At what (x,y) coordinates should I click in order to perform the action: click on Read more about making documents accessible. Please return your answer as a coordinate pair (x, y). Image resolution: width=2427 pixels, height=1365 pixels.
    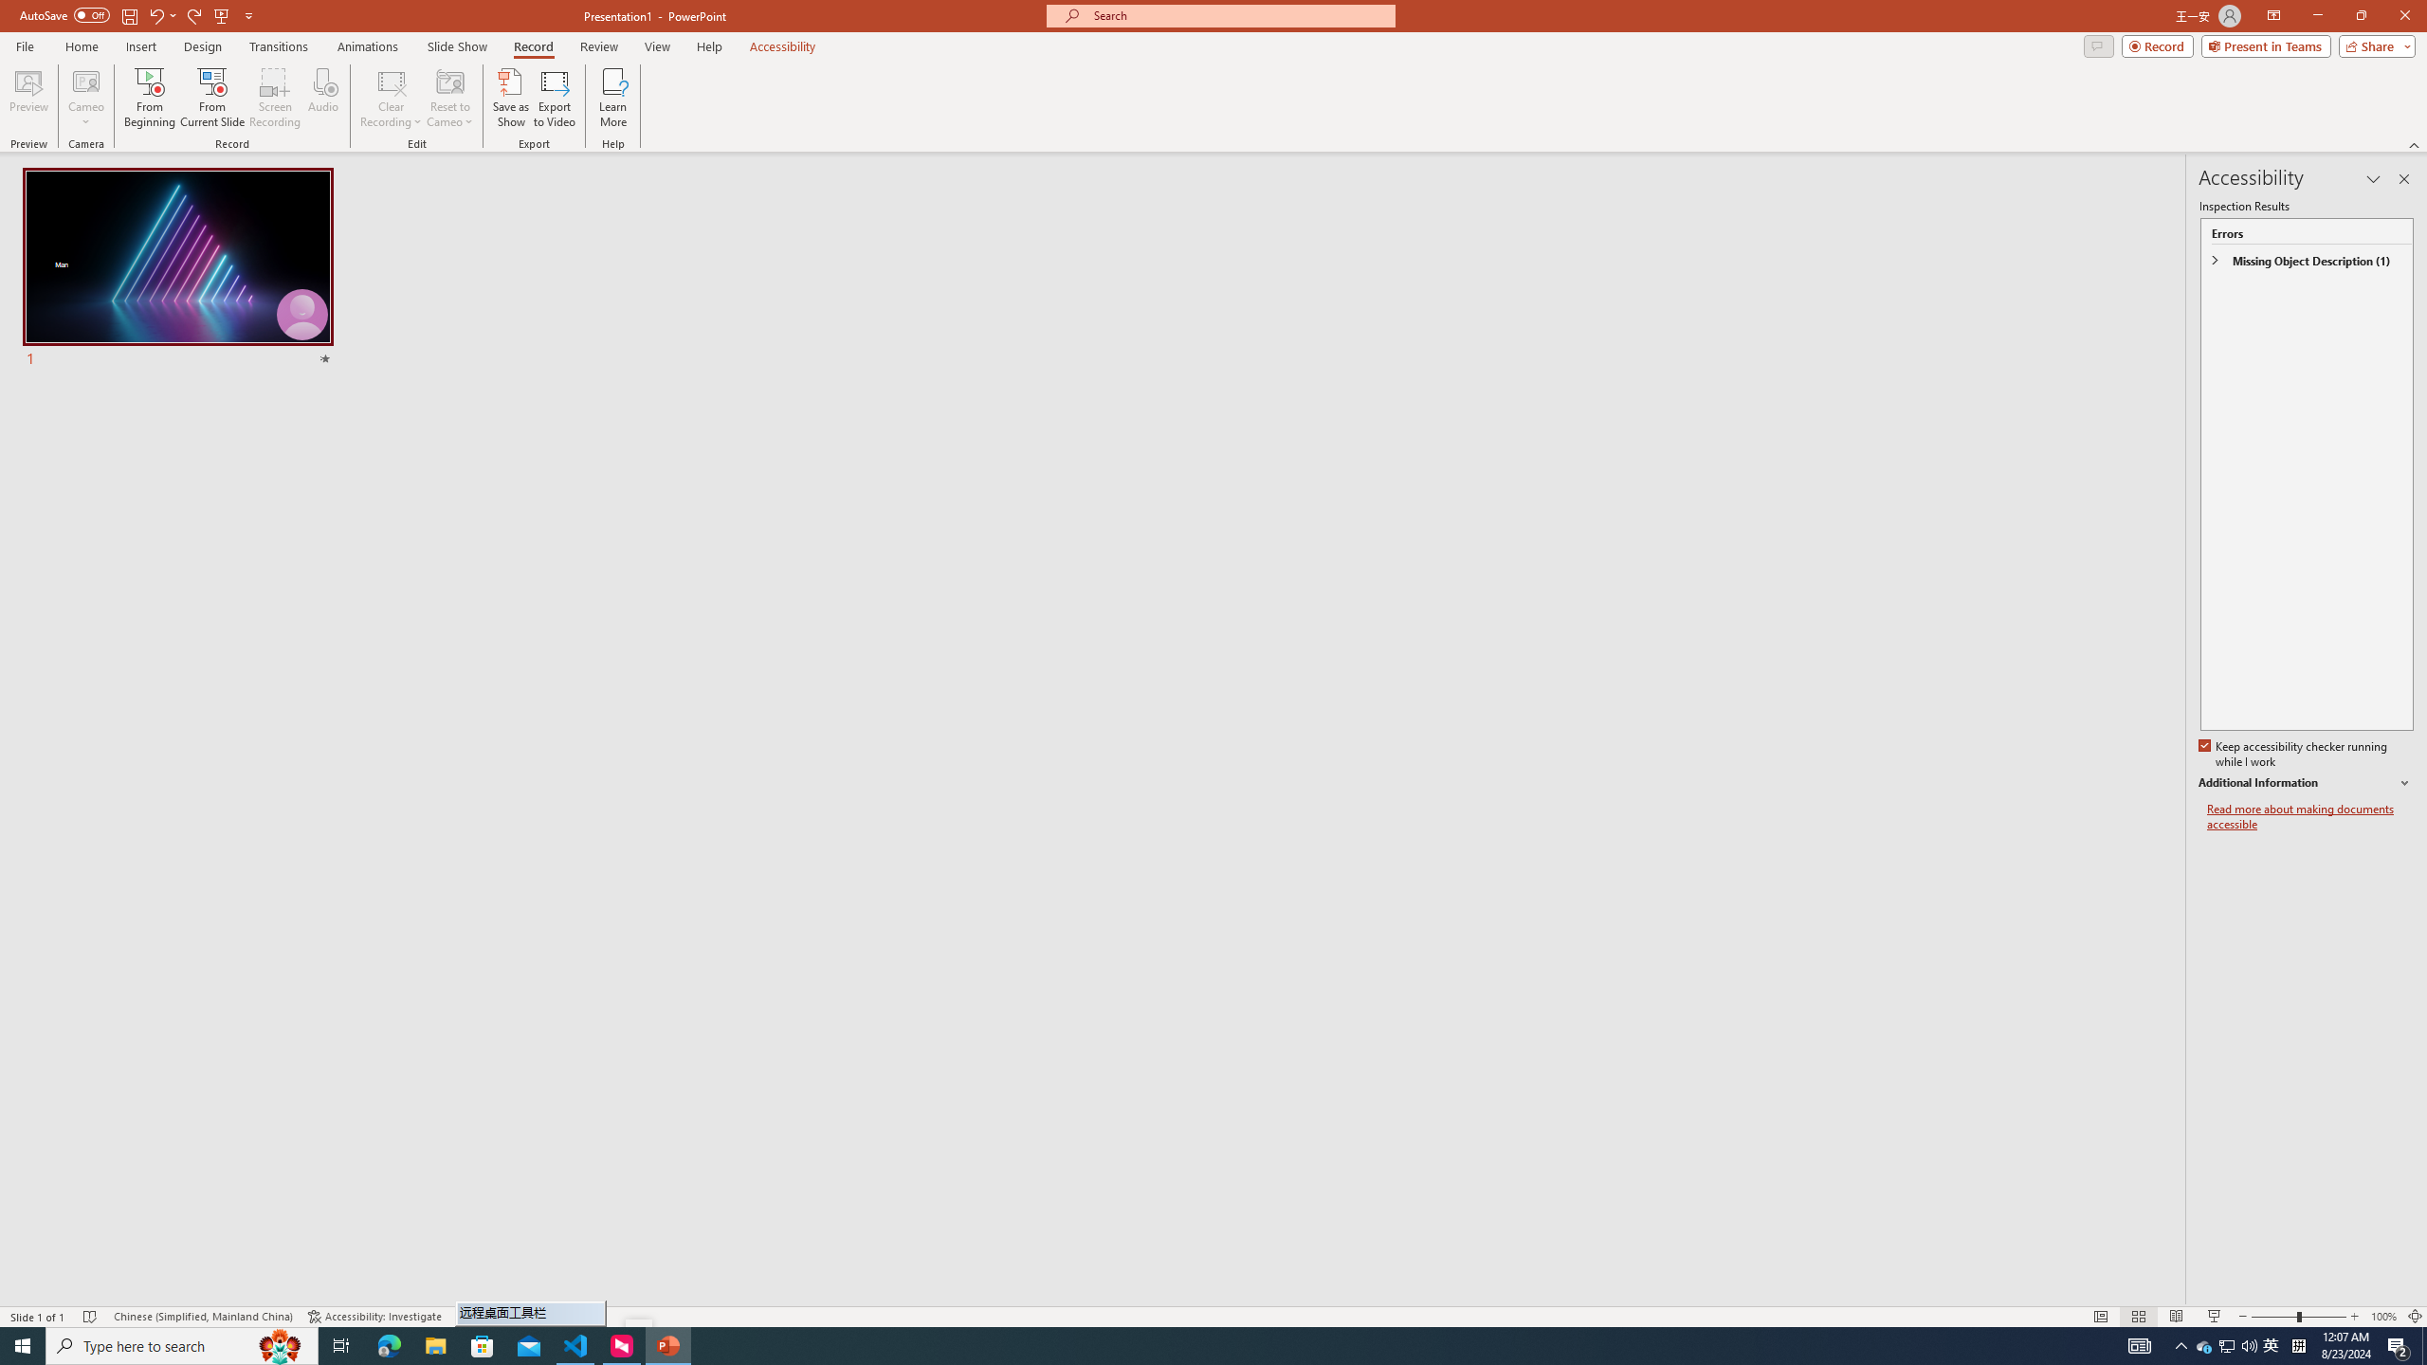
    Looking at the image, I should click on (2310, 817).